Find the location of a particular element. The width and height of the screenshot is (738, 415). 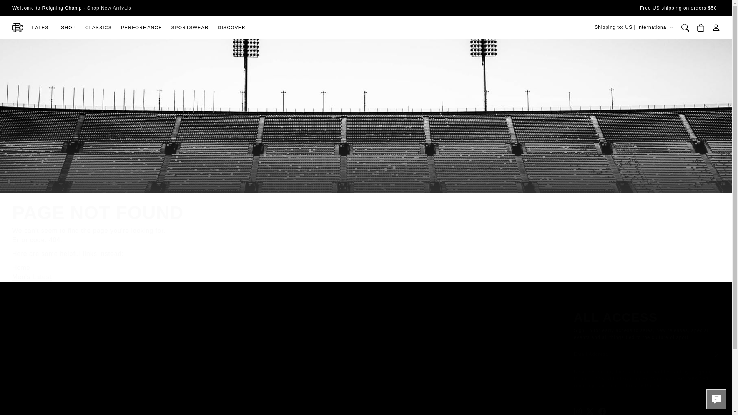

Privacy Policy is located at coordinates (643, 386).